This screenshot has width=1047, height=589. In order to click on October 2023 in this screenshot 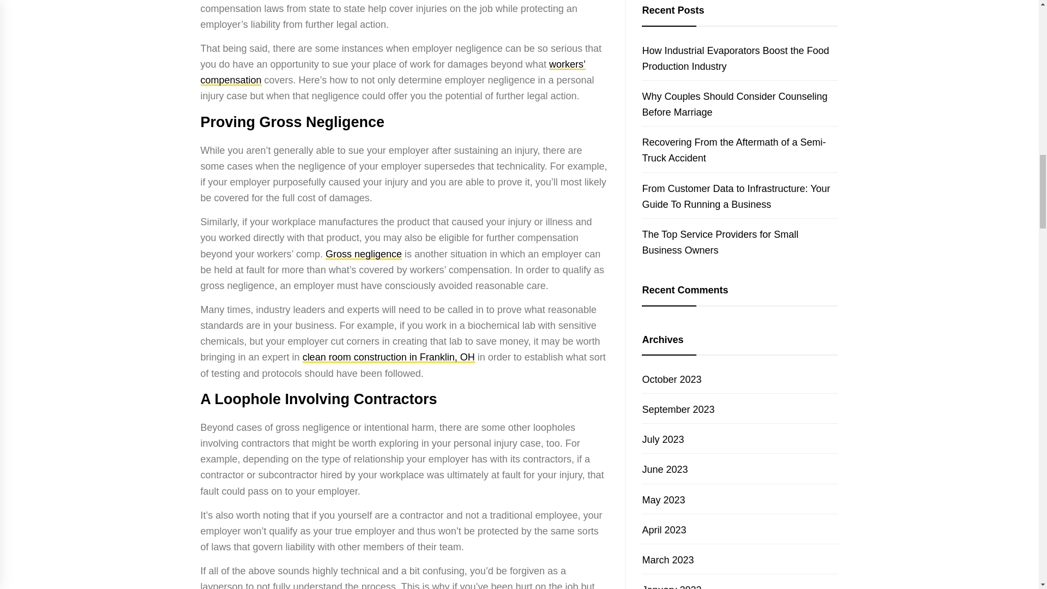, I will do `click(671, 380)`.